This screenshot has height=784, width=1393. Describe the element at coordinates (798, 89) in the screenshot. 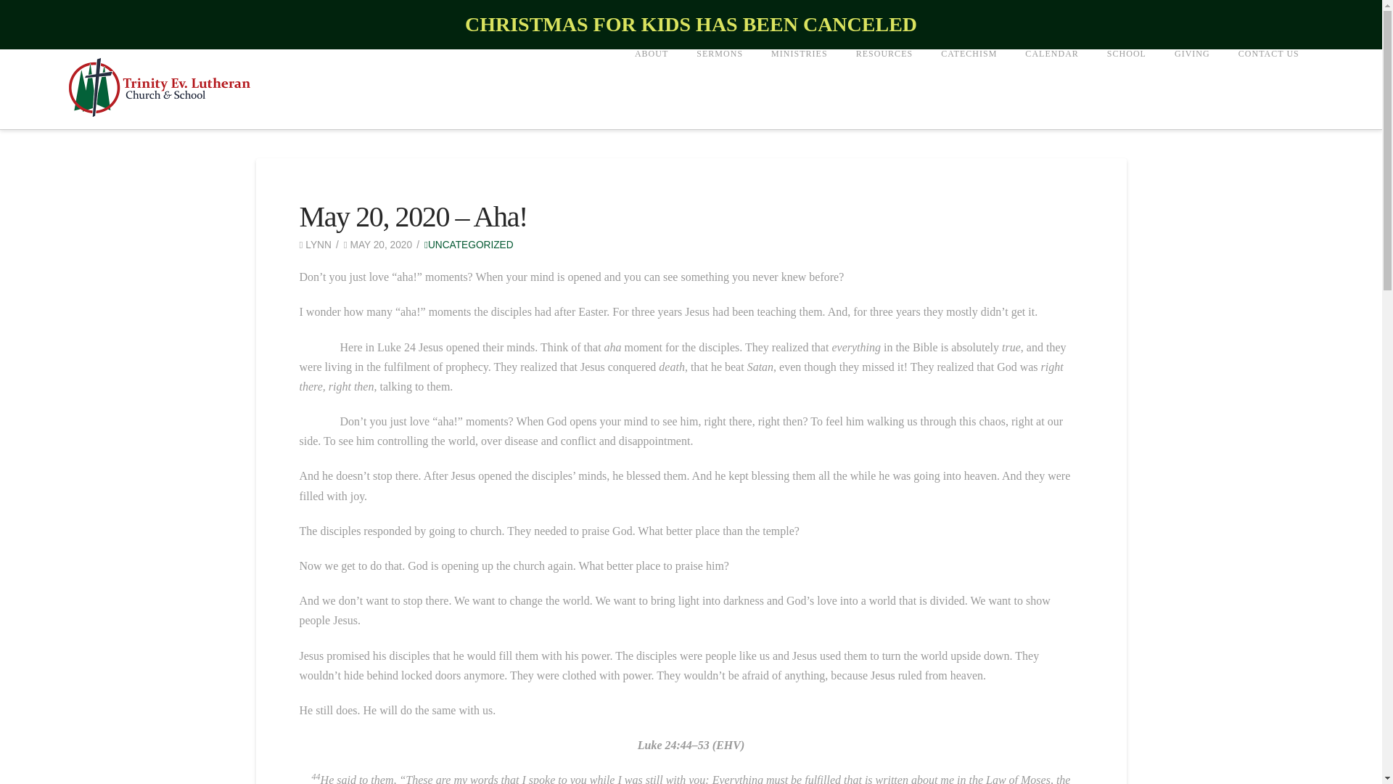

I see `MINISTRIES` at that location.